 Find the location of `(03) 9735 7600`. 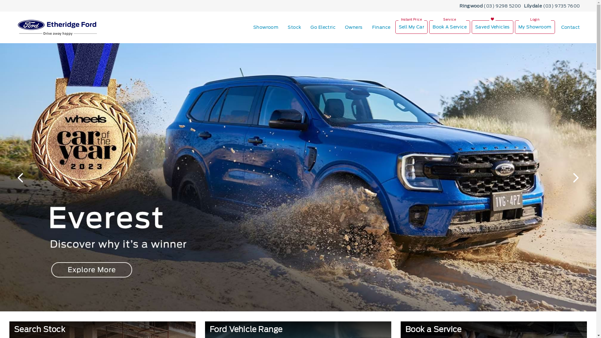

(03) 9735 7600 is located at coordinates (562, 6).